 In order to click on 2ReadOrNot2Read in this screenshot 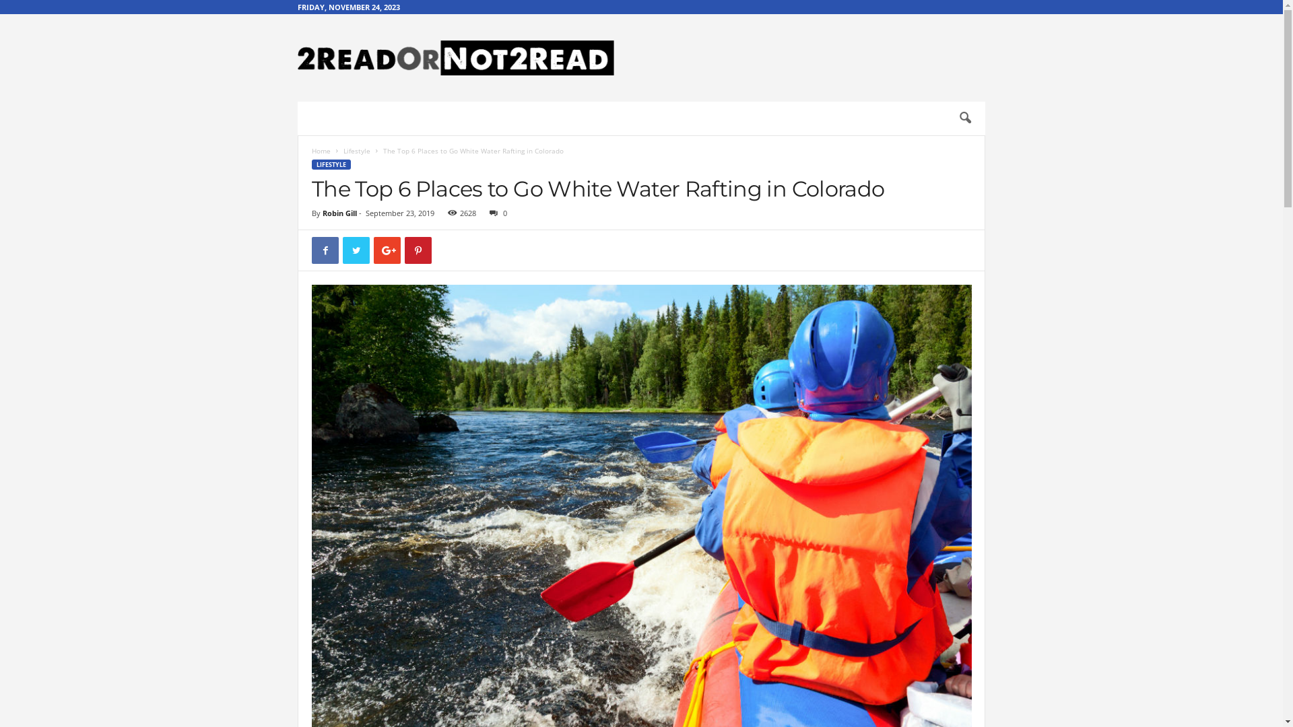, I will do `click(456, 58)`.